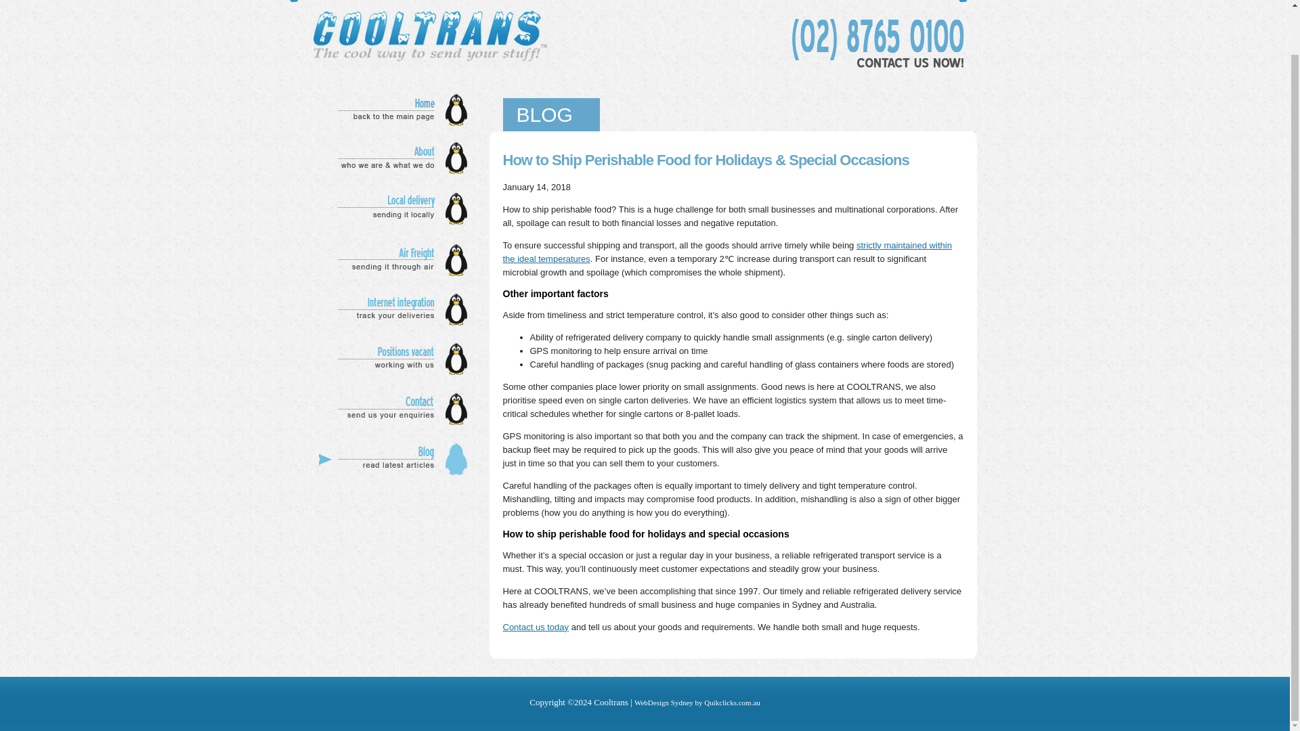  Describe the element at coordinates (396, 209) in the screenshot. I see `Local Delivery` at that location.